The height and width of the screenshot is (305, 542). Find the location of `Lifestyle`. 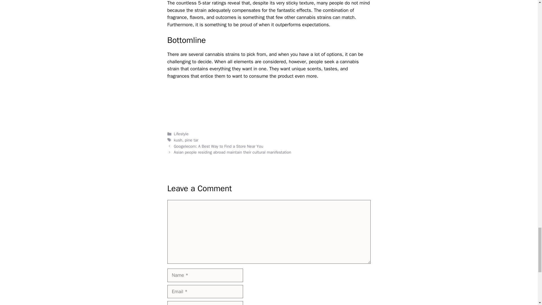

Lifestyle is located at coordinates (181, 134).